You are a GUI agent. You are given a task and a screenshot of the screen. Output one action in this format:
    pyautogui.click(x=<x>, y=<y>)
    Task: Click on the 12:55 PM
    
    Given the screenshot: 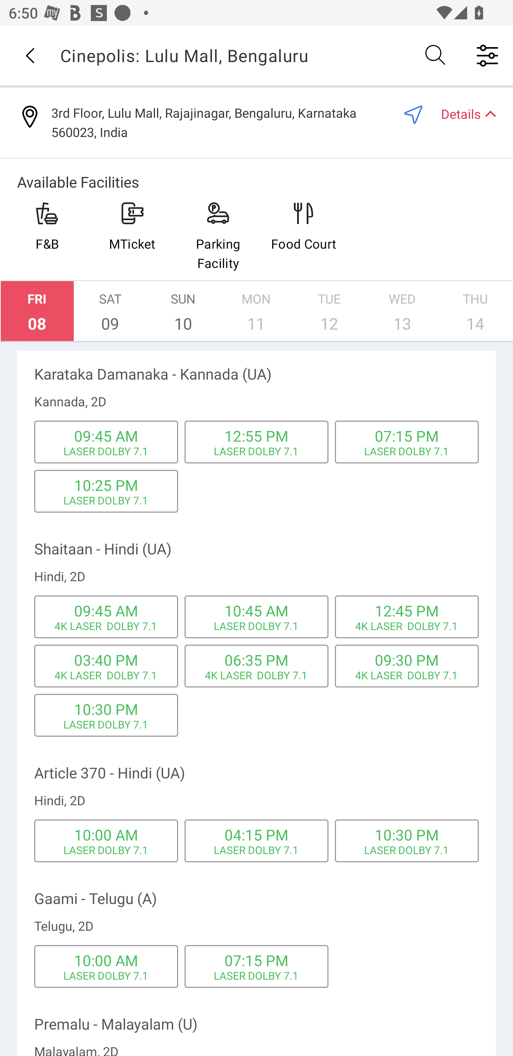 What is the action you would take?
    pyautogui.click(x=256, y=435)
    